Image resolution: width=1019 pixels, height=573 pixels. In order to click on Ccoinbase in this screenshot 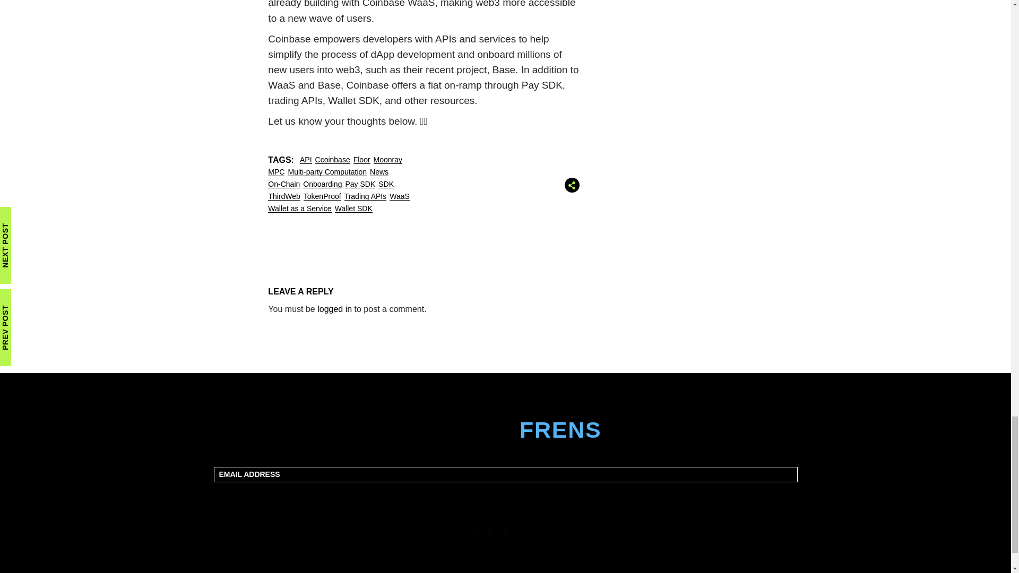, I will do `click(332, 160)`.